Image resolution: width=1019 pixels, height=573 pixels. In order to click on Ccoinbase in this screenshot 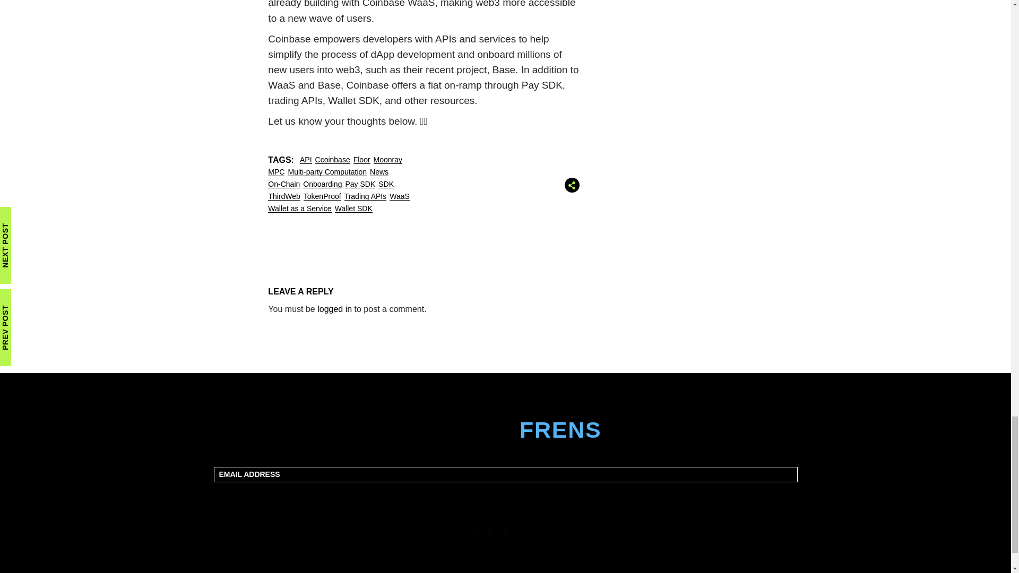, I will do `click(332, 160)`.